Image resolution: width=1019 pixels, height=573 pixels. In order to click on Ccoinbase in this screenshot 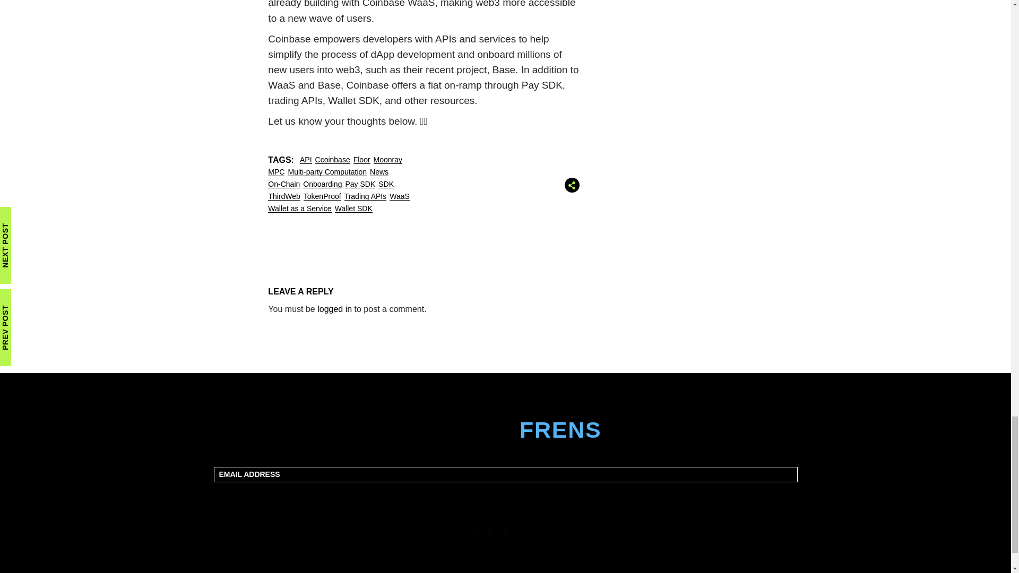, I will do `click(332, 160)`.